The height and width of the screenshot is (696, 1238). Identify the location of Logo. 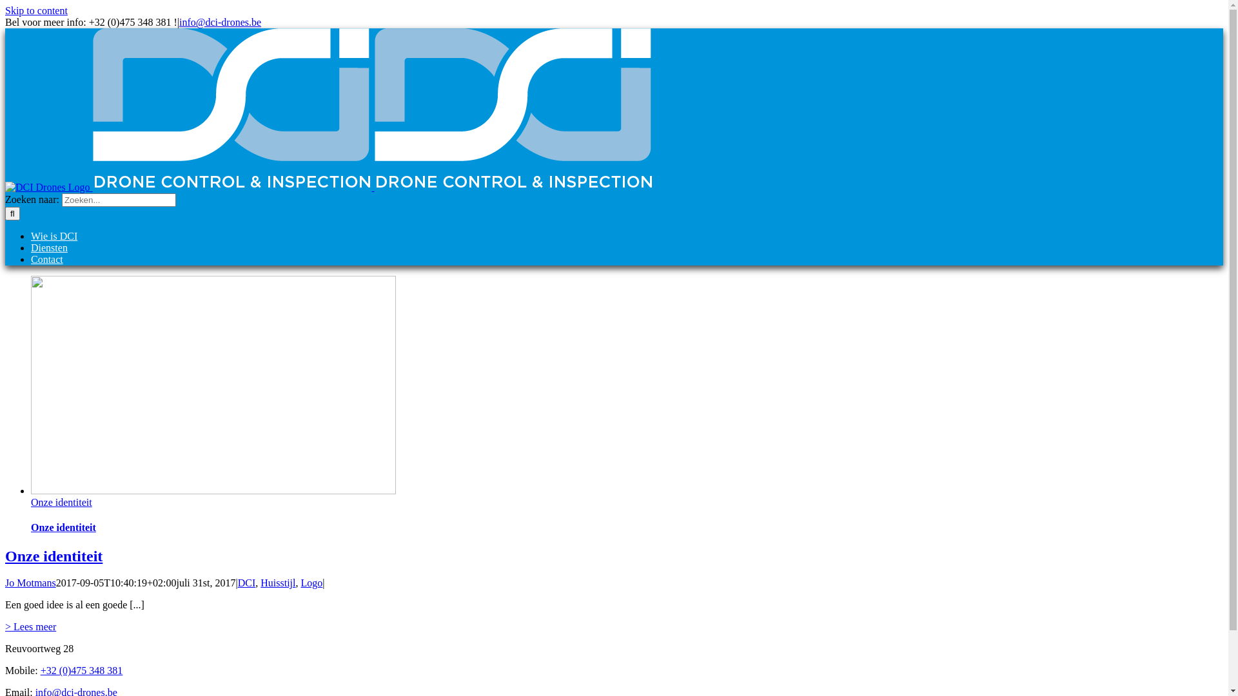
(311, 583).